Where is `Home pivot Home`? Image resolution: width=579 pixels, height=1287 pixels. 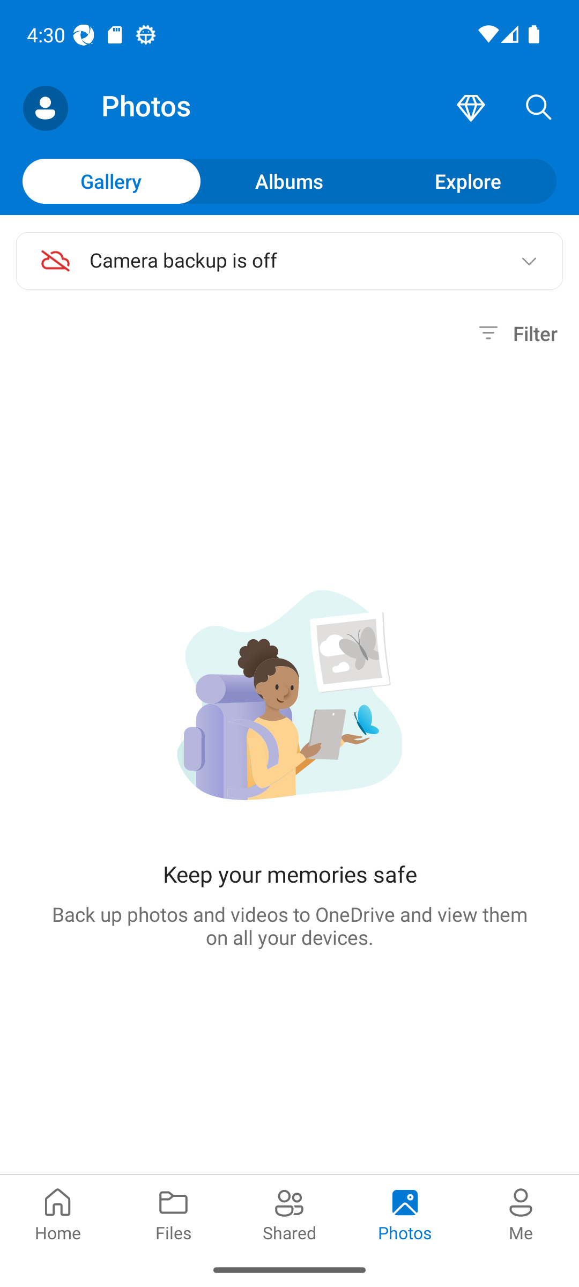
Home pivot Home is located at coordinates (58, 1213).